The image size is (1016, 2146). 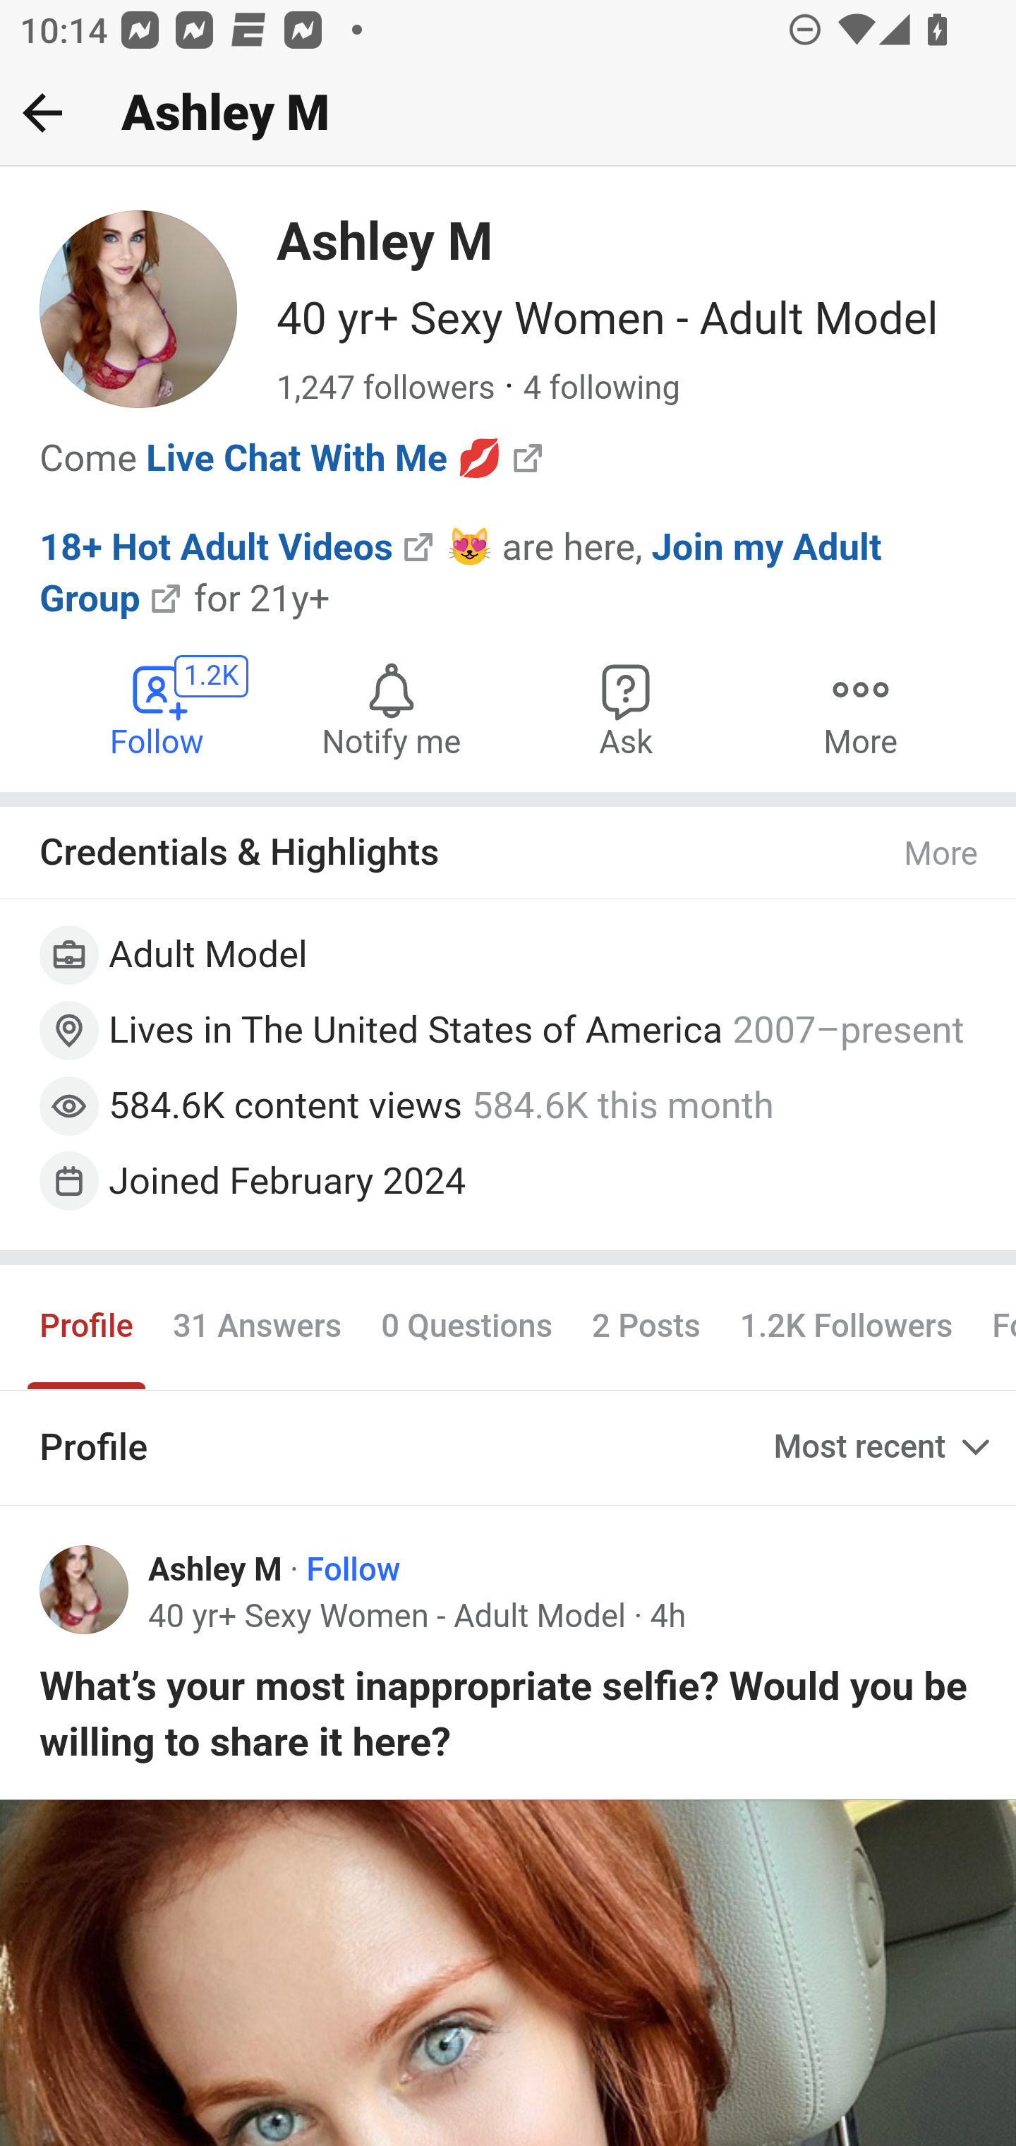 I want to click on More, so click(x=942, y=854).